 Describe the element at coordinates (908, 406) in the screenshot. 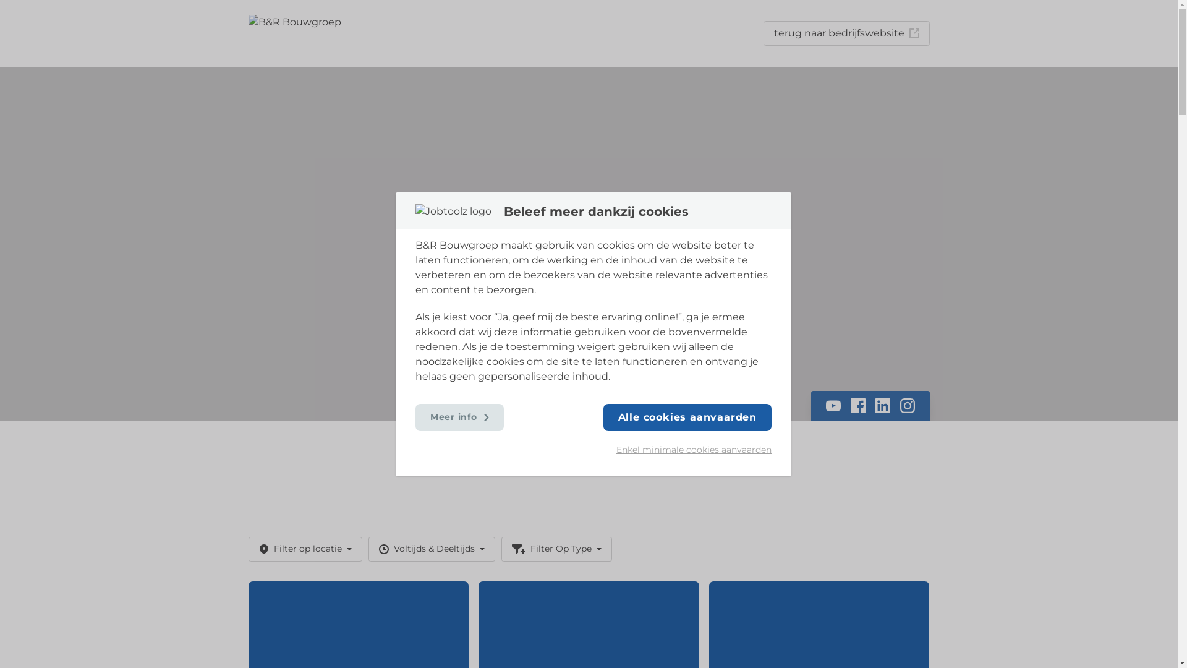

I see `instagram` at that location.